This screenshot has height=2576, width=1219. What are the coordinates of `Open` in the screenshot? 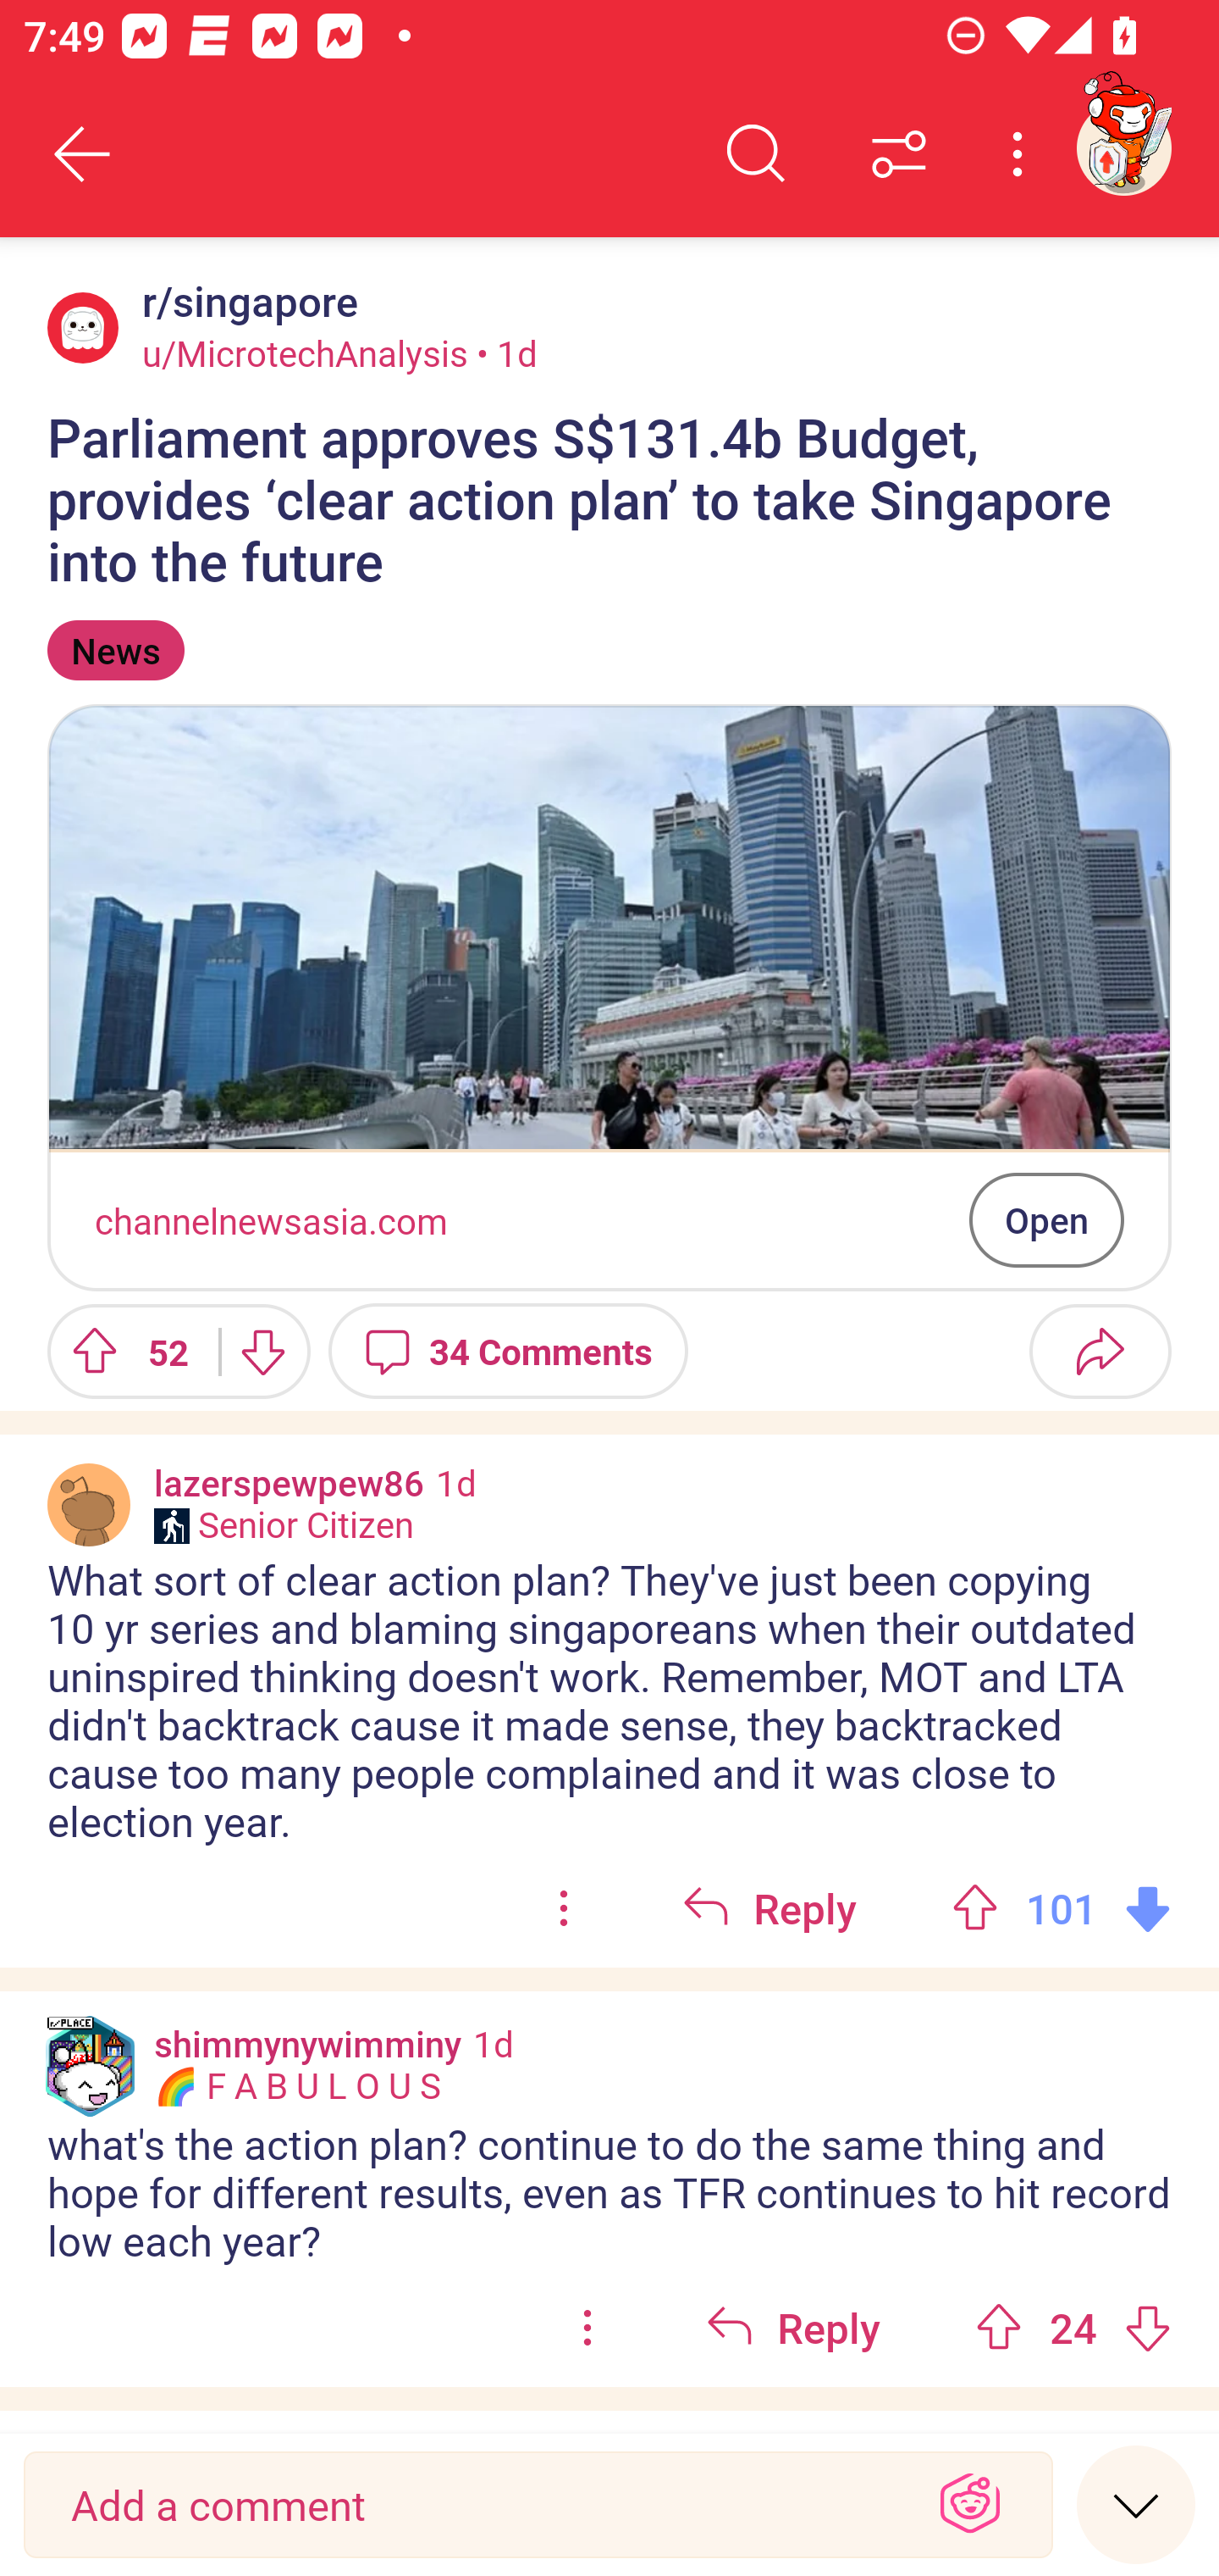 It's located at (1046, 1219).